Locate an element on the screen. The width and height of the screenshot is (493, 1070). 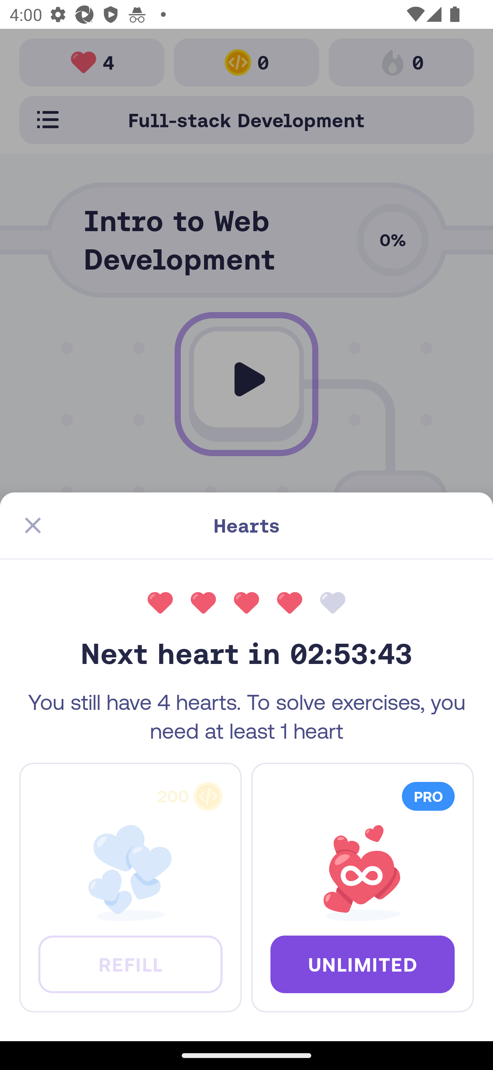
Close is located at coordinates (33, 525).